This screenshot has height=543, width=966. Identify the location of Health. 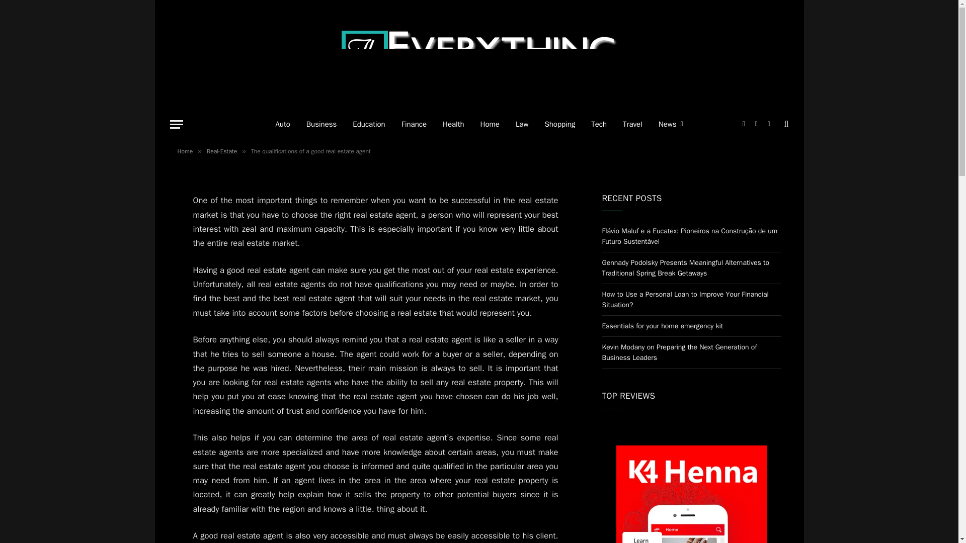
(453, 124).